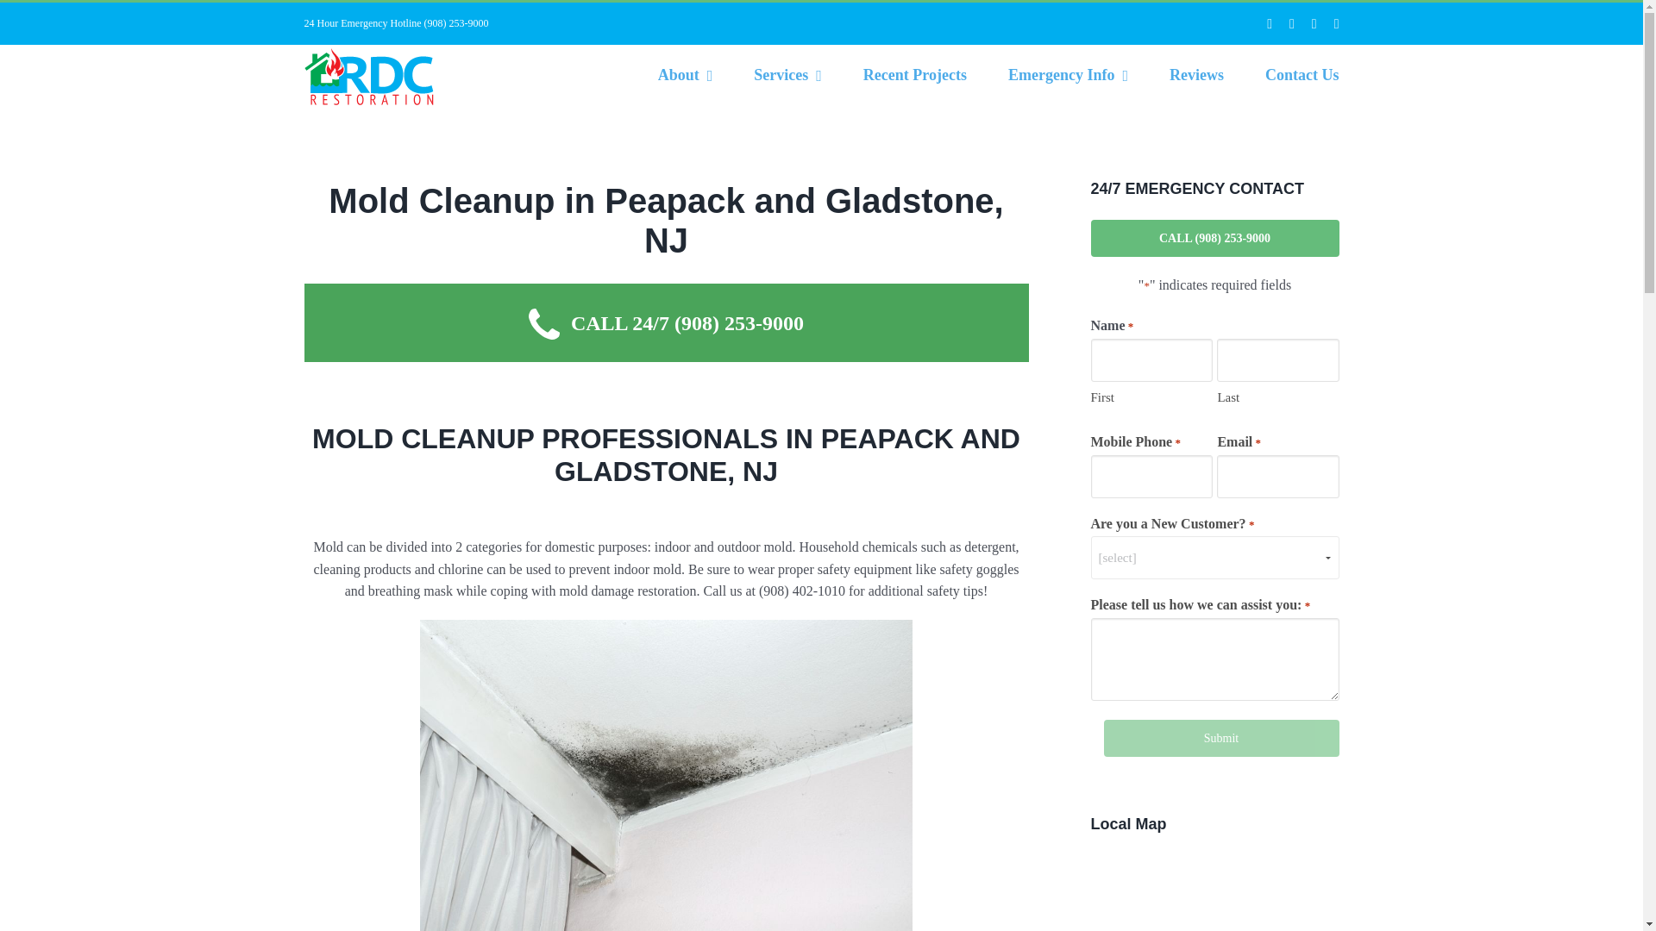  I want to click on Recent Projects, so click(914, 74).